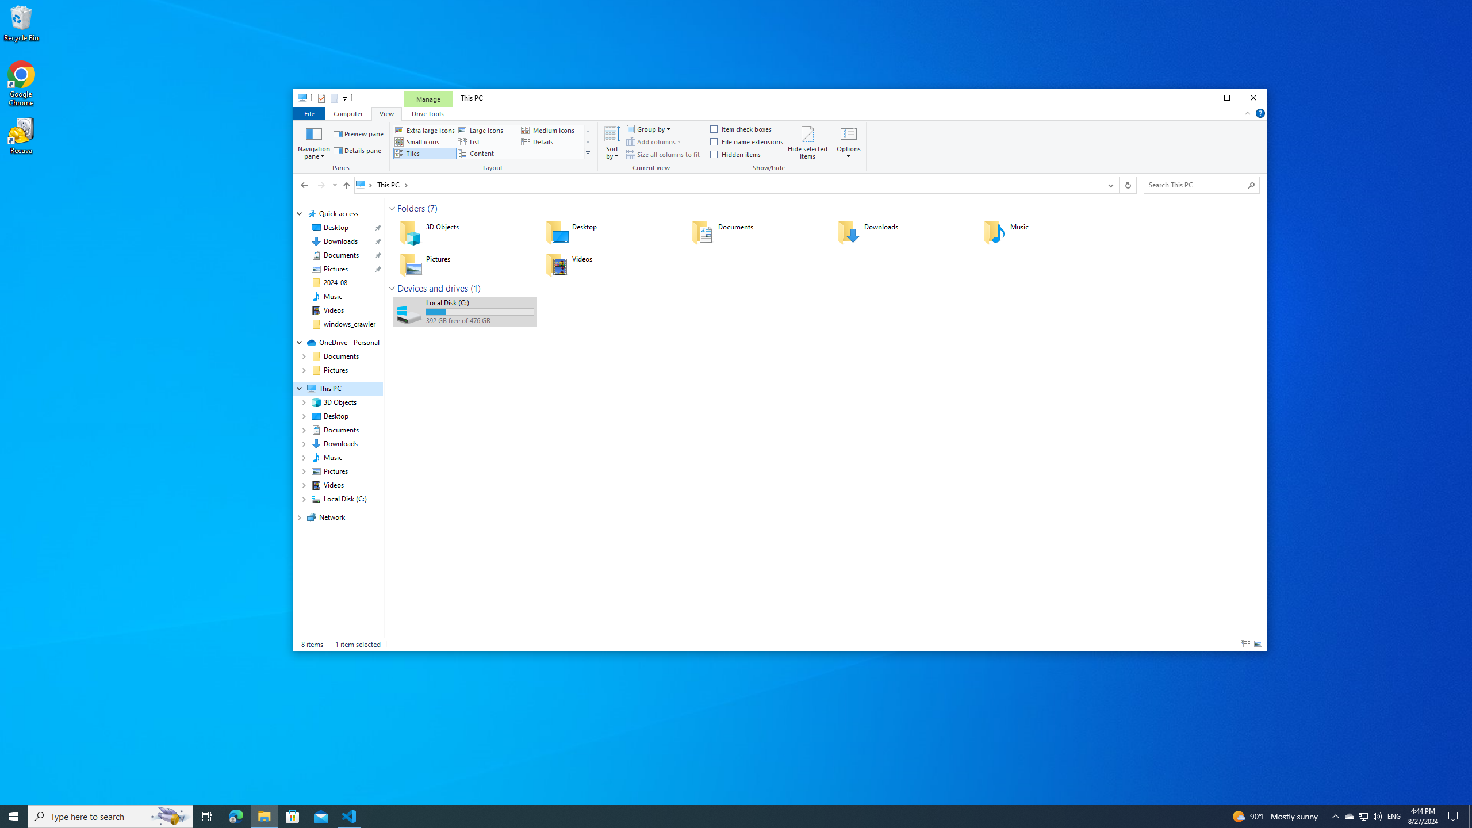 This screenshot has width=1472, height=828. I want to click on Navigation buttons, so click(317, 185).